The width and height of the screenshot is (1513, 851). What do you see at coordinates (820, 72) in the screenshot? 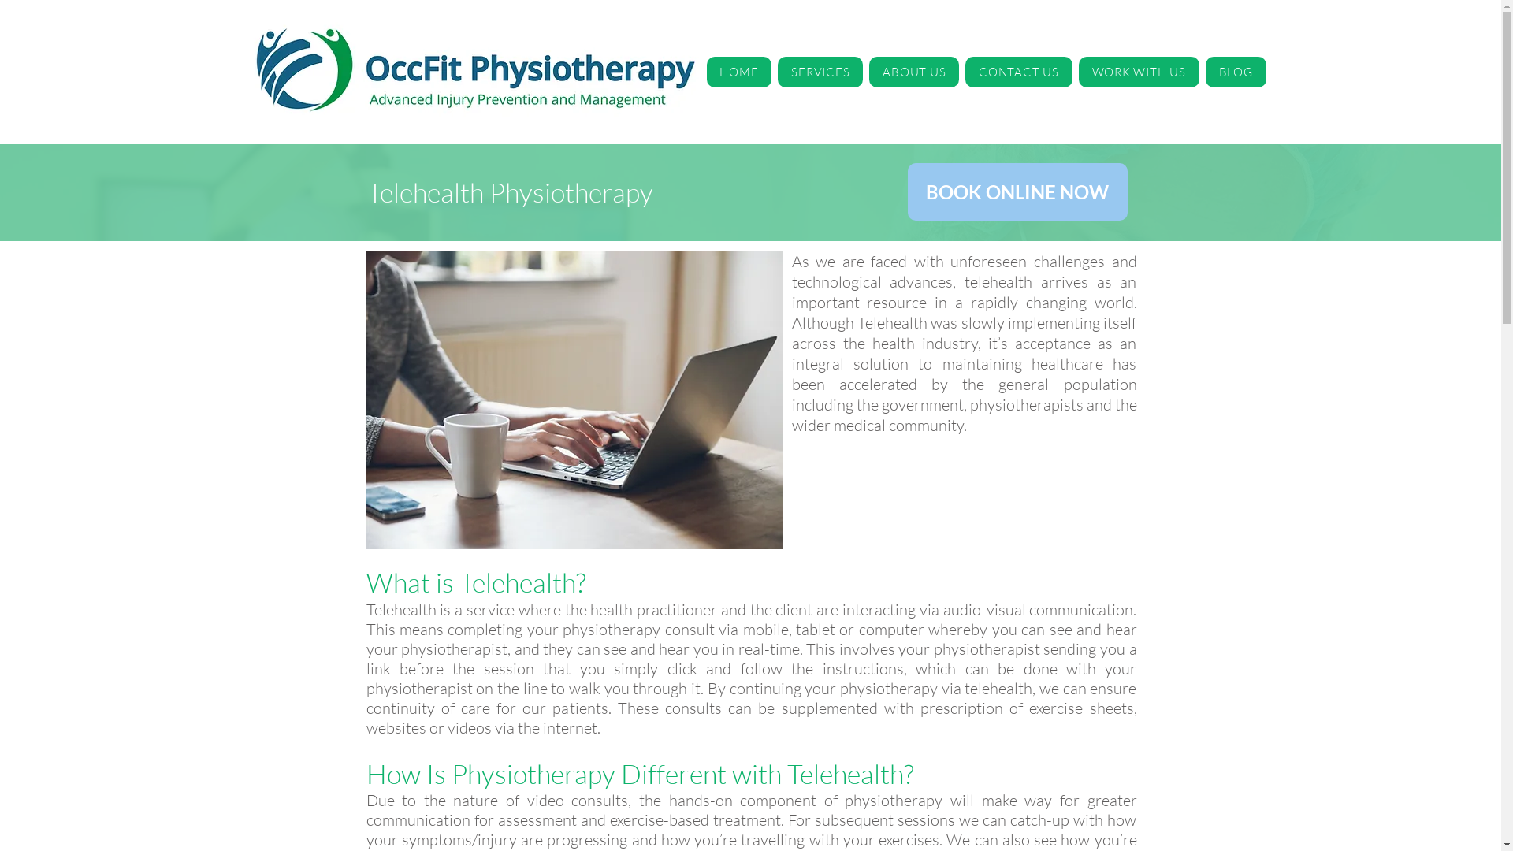
I see `SERVICES` at bounding box center [820, 72].